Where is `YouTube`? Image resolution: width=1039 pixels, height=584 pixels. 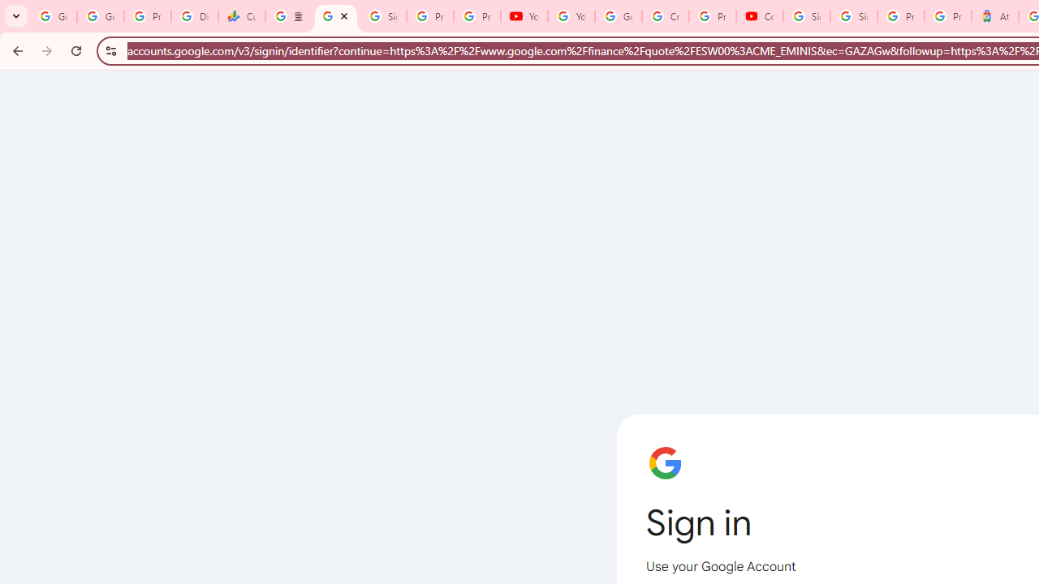 YouTube is located at coordinates (571, 16).